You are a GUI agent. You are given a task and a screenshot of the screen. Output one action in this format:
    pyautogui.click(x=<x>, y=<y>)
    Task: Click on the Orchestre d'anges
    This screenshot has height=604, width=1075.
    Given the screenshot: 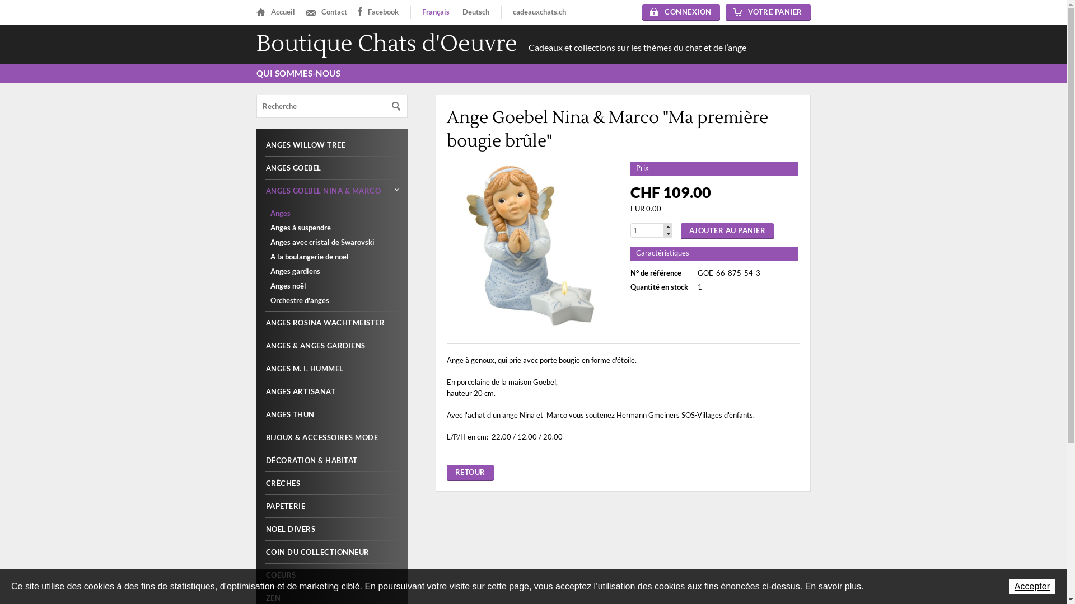 What is the action you would take?
    pyautogui.click(x=331, y=300)
    